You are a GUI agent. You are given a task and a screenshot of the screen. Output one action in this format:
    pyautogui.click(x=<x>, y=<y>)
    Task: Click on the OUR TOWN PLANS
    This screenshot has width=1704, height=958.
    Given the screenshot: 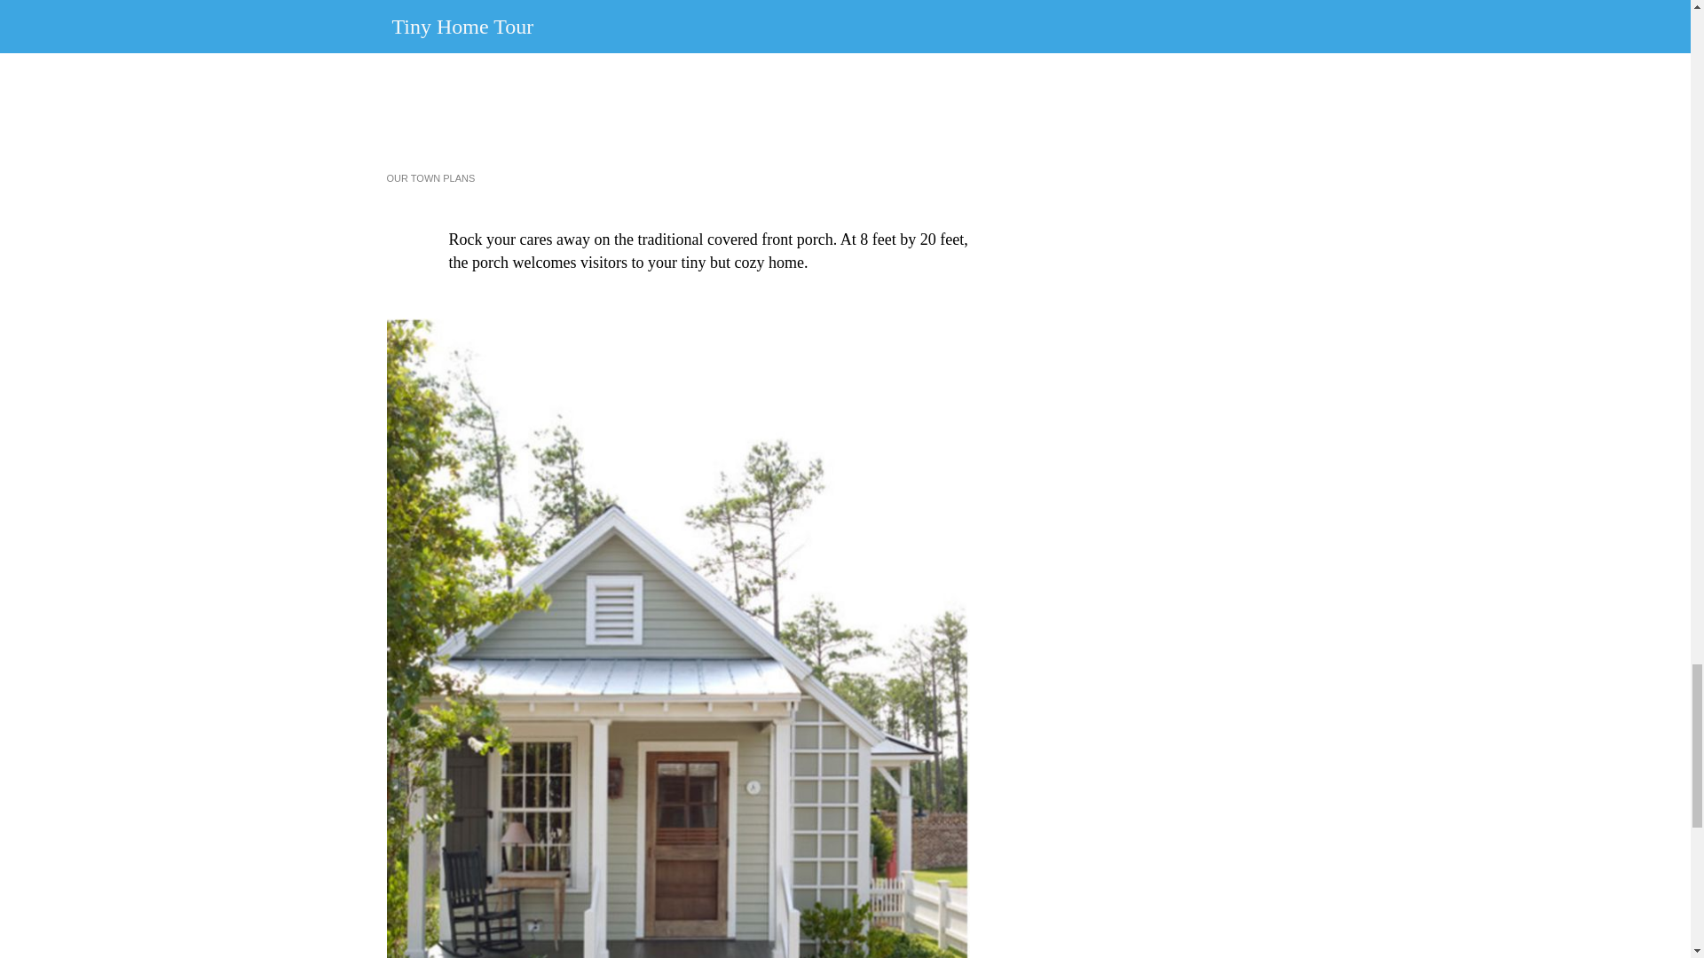 What is the action you would take?
    pyautogui.click(x=430, y=178)
    